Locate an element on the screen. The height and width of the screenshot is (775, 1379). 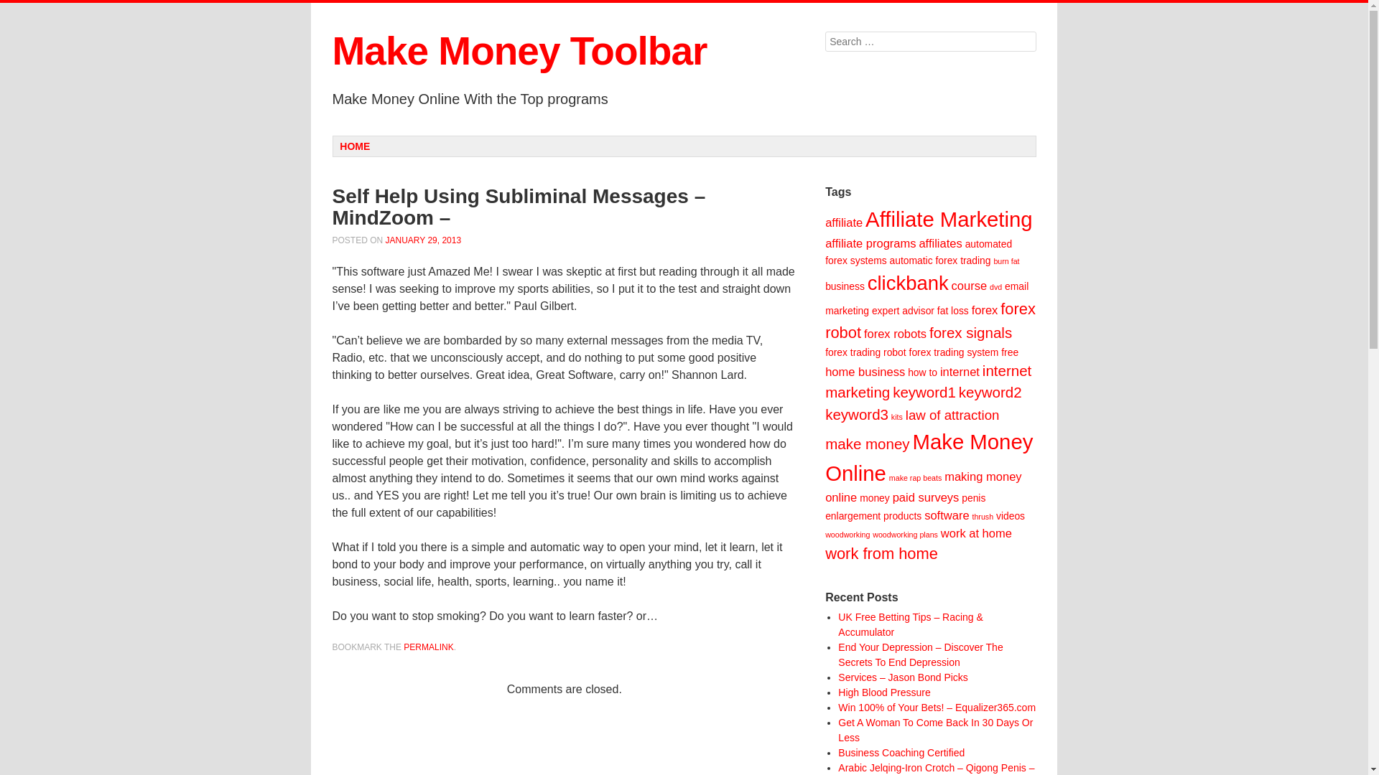
burn fat is located at coordinates (1006, 261).